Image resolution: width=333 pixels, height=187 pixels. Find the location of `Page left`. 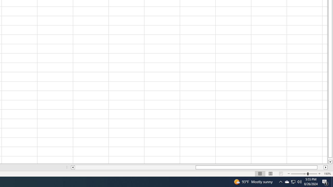

Page left is located at coordinates (135, 167).